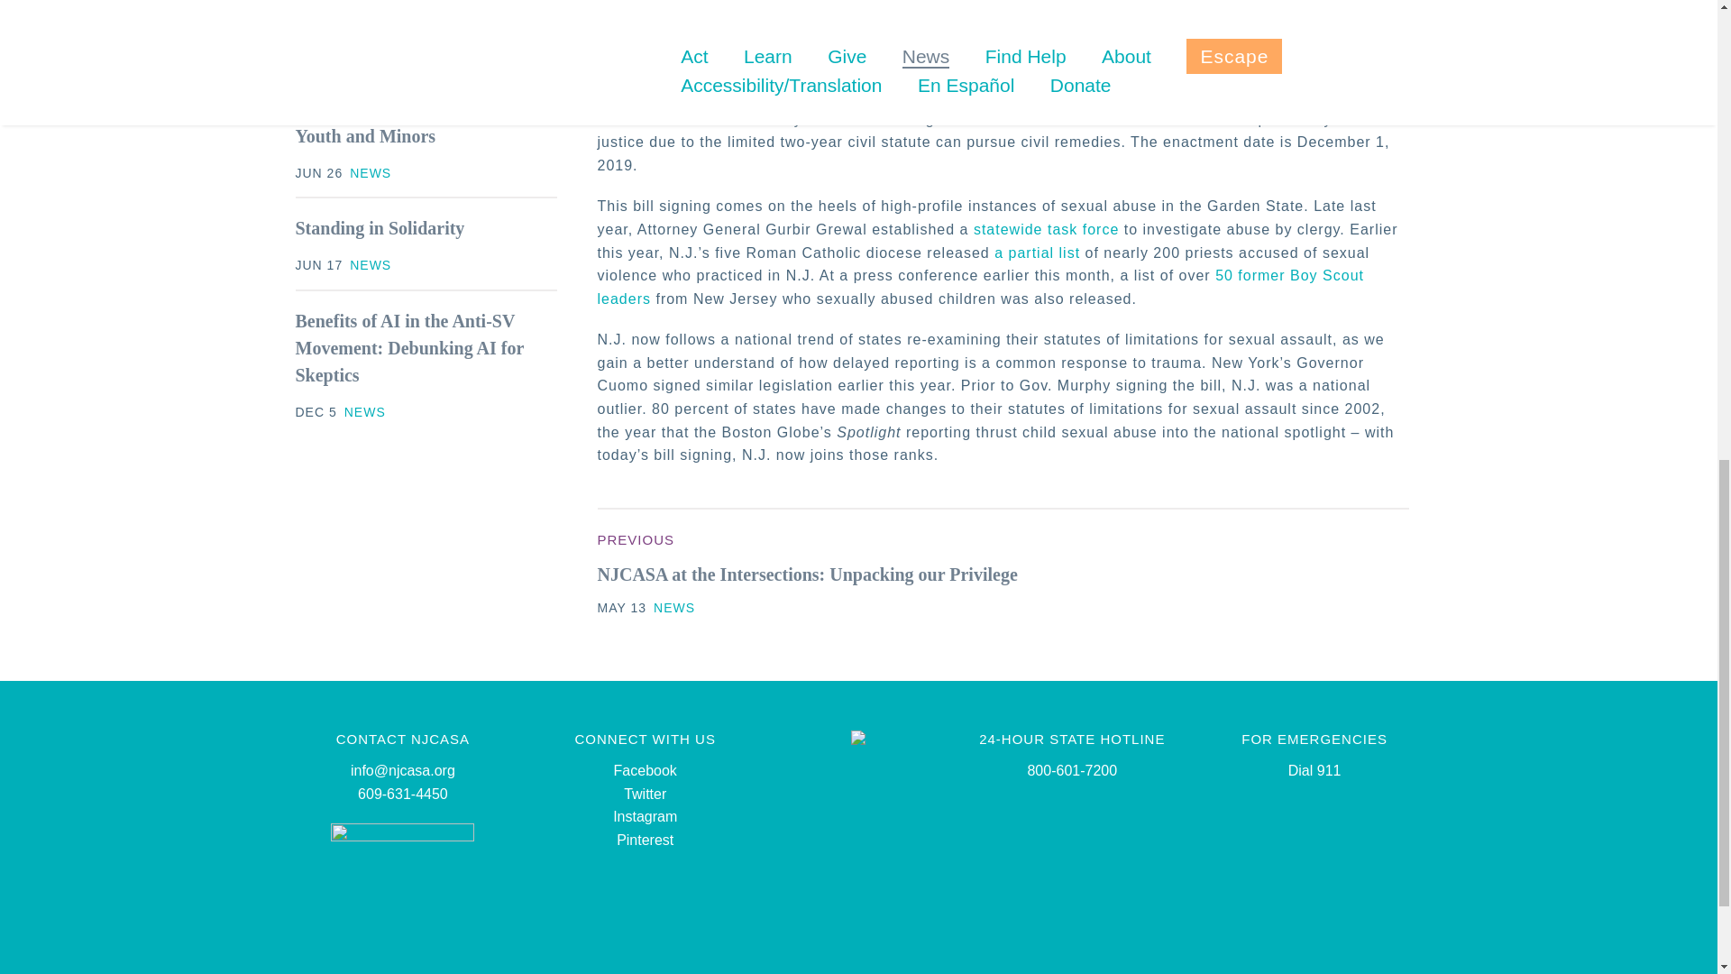 The height and width of the screenshot is (974, 1731). What do you see at coordinates (370, 172) in the screenshot?
I see `NEWS` at bounding box center [370, 172].